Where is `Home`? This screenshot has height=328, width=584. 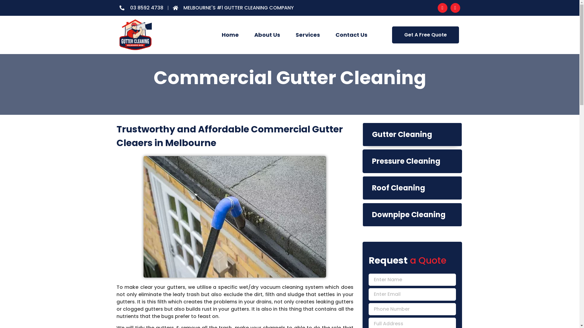
Home is located at coordinates (230, 35).